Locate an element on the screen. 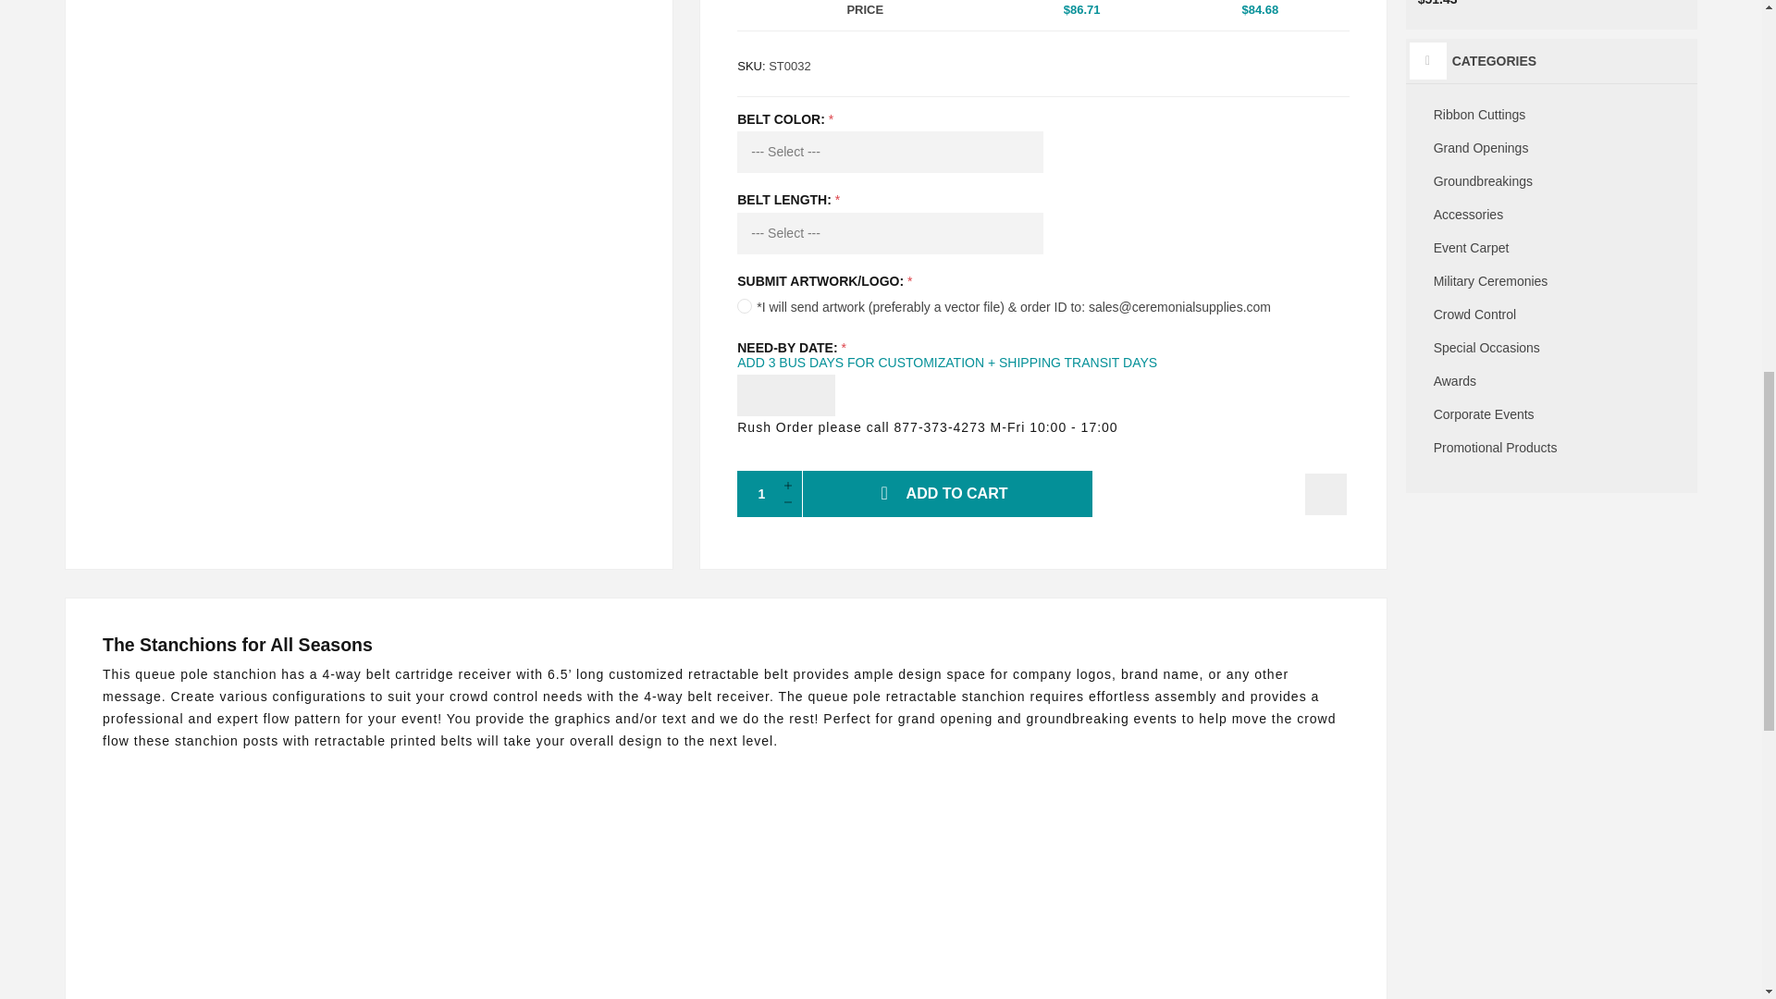 This screenshot has height=999, width=1776. Email a friend is located at coordinates (1326, 494).